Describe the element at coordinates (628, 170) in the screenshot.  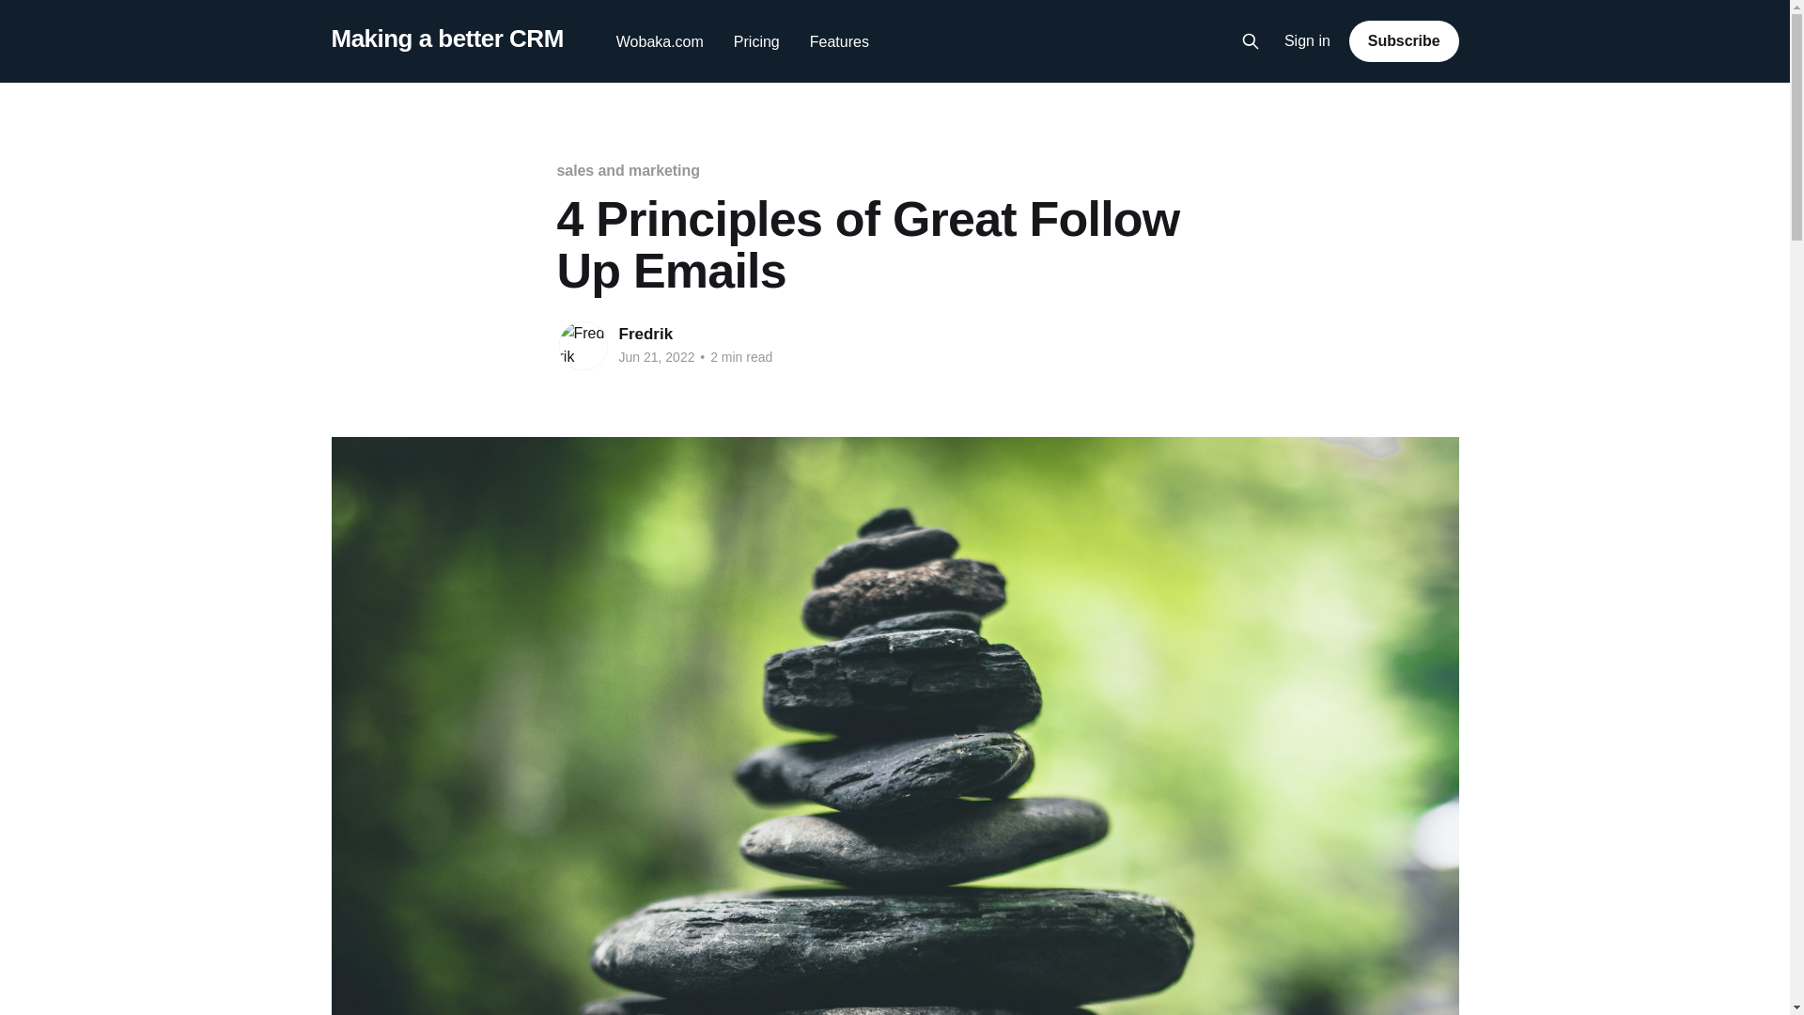
I see `sales and marketing` at that location.